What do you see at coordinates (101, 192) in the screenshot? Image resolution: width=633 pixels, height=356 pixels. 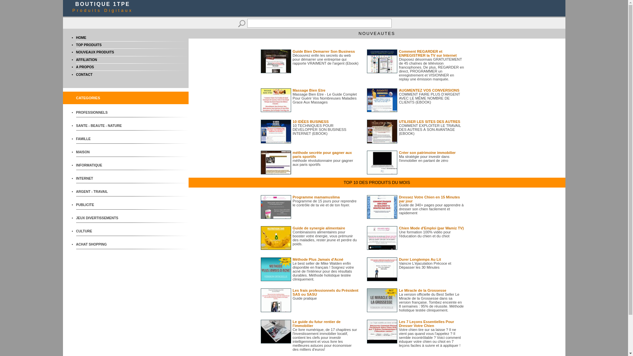 I see `ARGENT - TRAVAIL` at bounding box center [101, 192].